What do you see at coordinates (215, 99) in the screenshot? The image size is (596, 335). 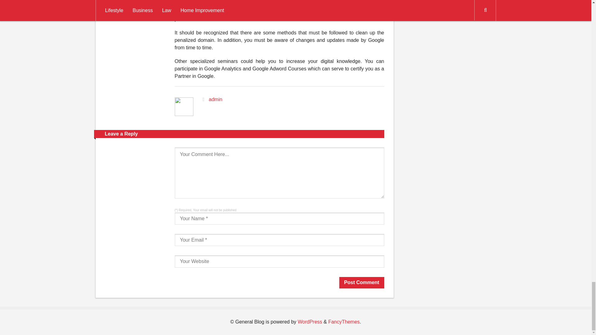 I see `Posts by admin` at bounding box center [215, 99].